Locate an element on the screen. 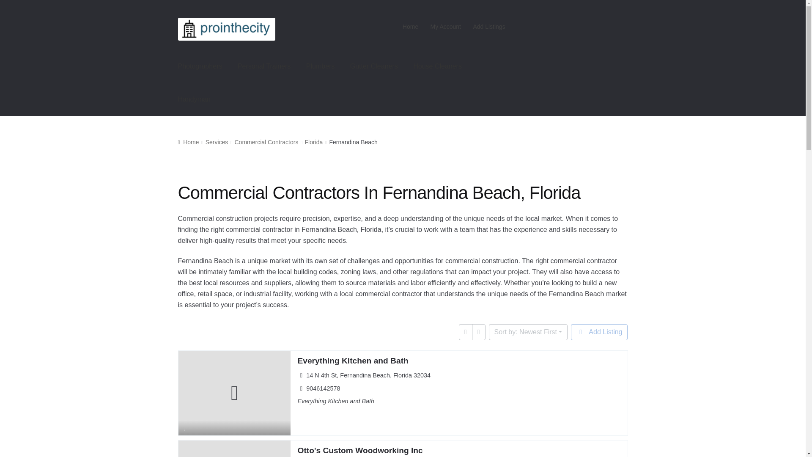 The height and width of the screenshot is (457, 812). Handyman is located at coordinates (195, 99).